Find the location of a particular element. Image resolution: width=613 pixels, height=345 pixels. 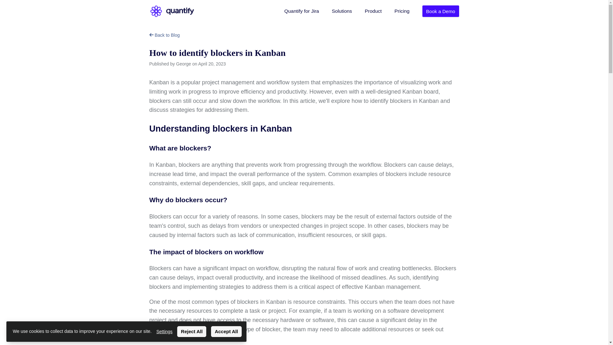

Book a Demo is located at coordinates (441, 11).